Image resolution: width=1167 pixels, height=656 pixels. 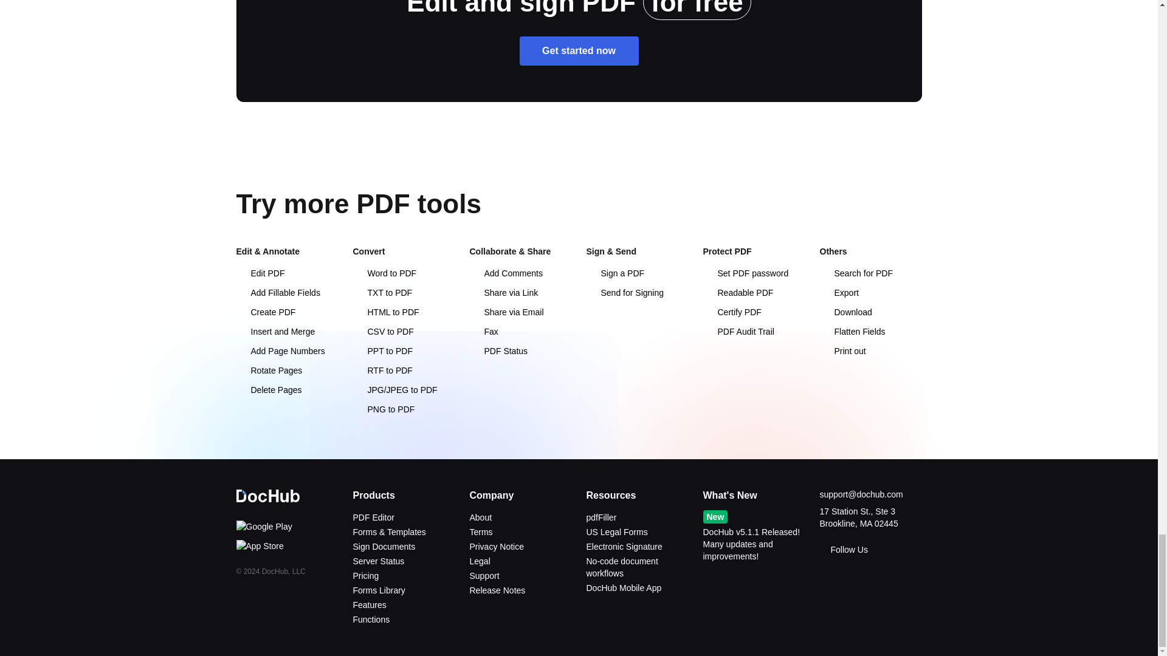 I want to click on Rotate Pages, so click(x=269, y=370).